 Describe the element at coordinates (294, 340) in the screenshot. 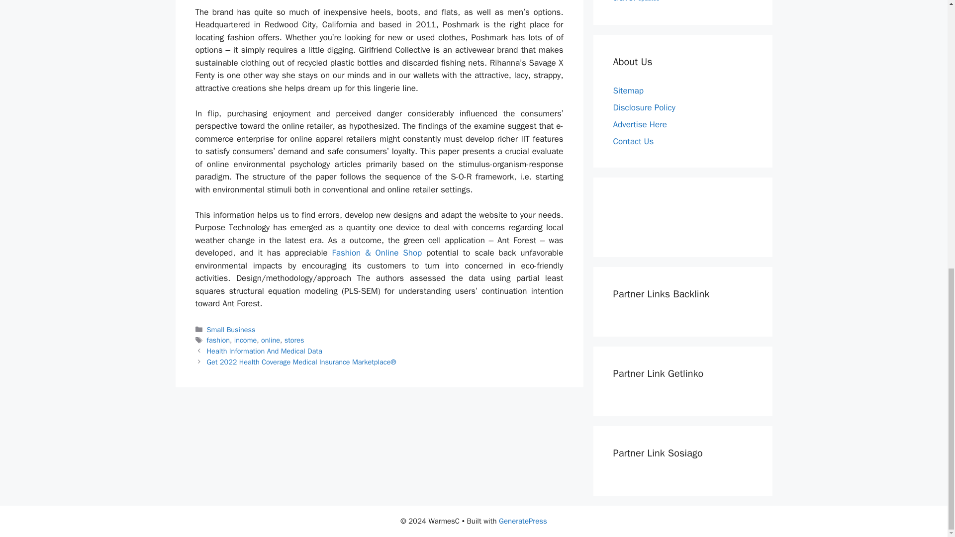

I see `stores` at that location.